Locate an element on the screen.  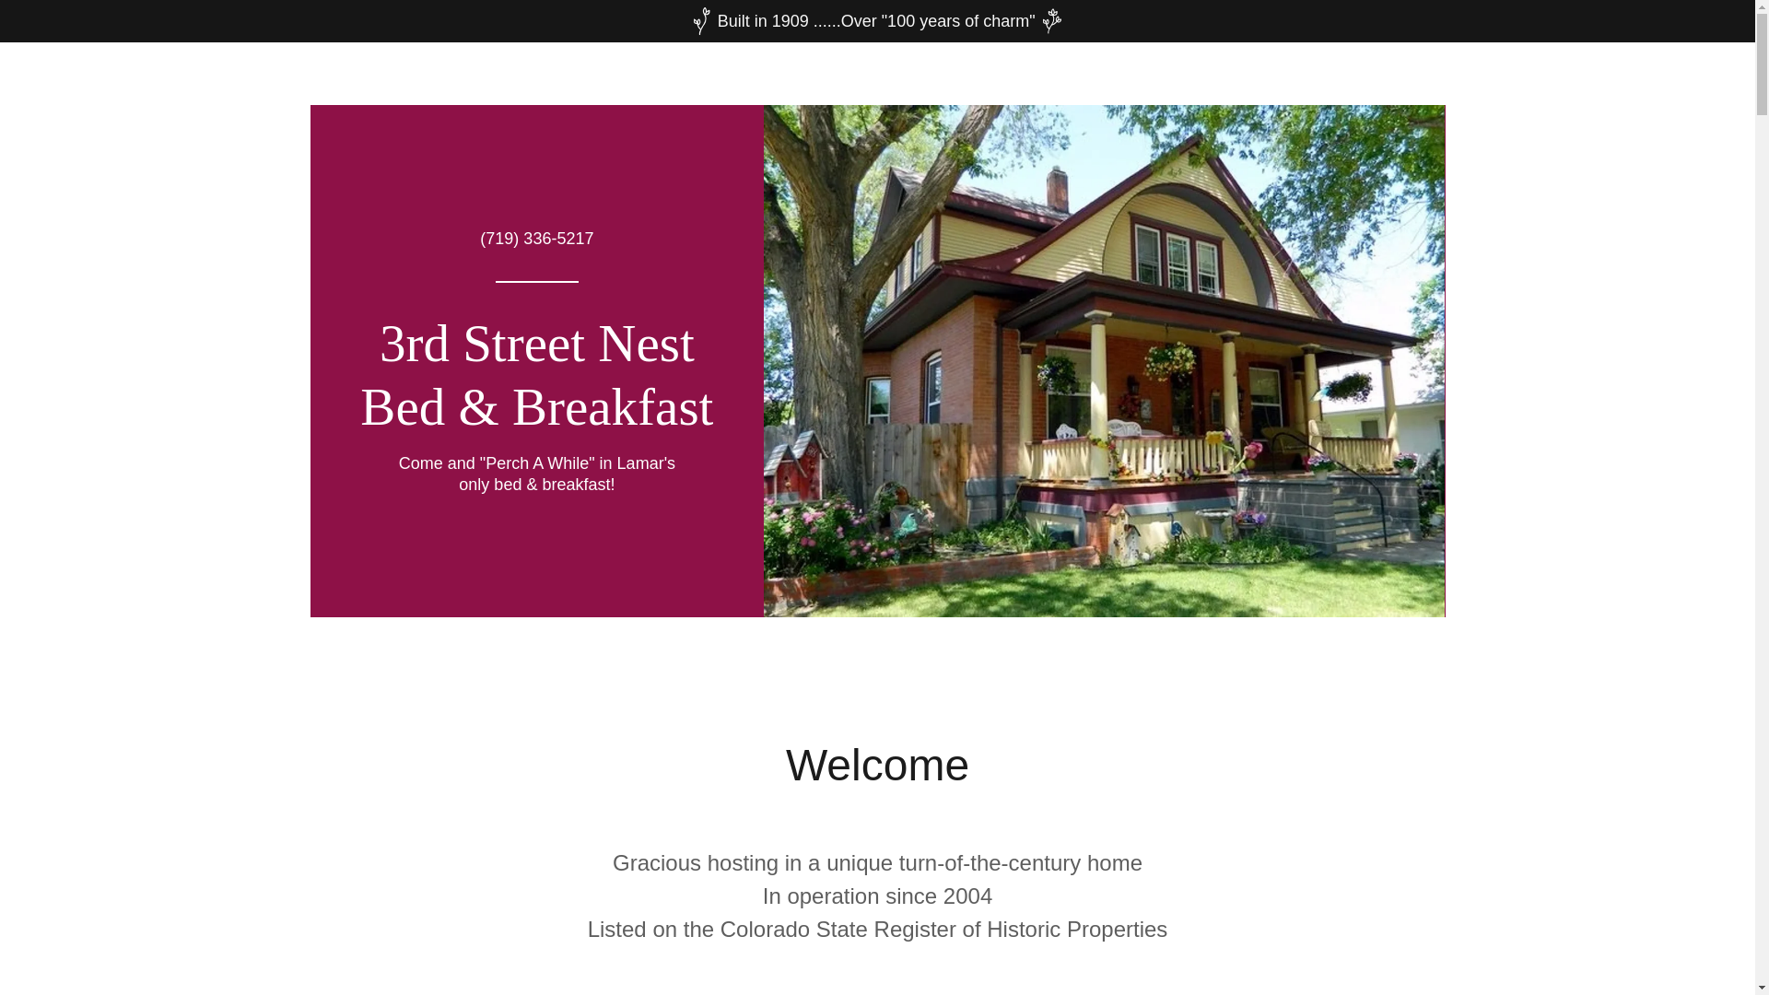
3rd Street Nest Bed & Breakfast is located at coordinates (536, 419).